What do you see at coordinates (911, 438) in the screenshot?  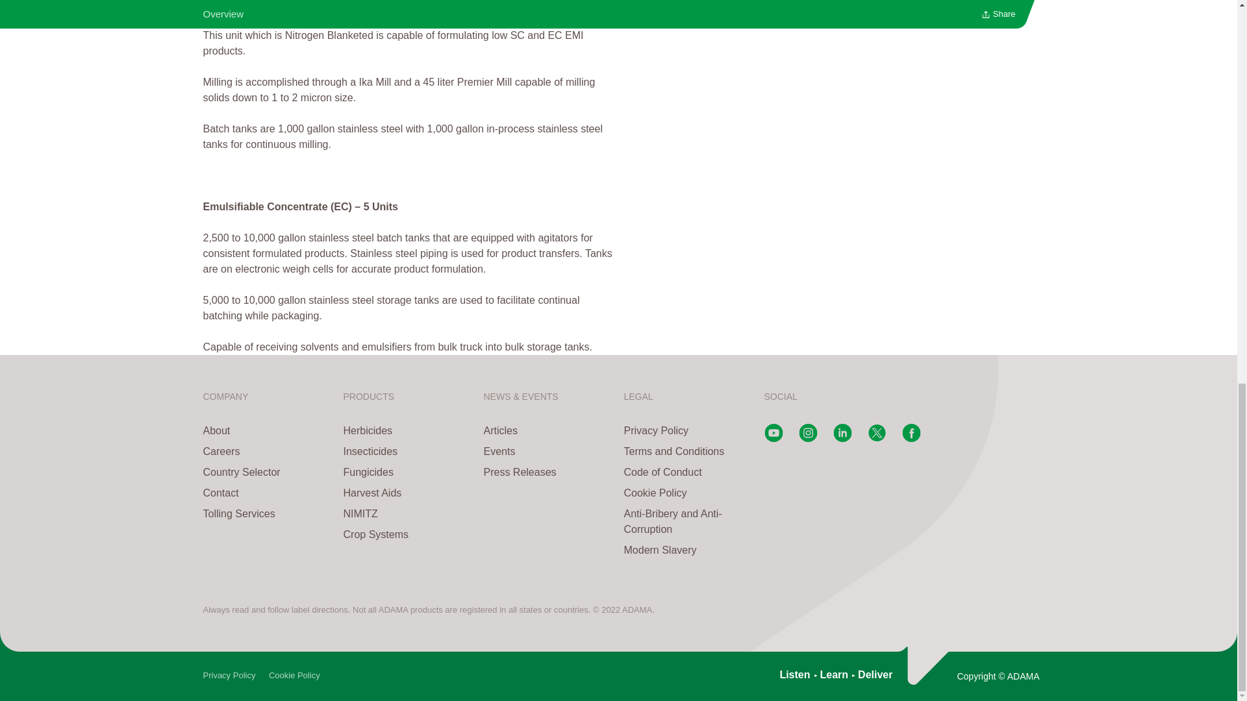 I see `Facebook` at bounding box center [911, 438].